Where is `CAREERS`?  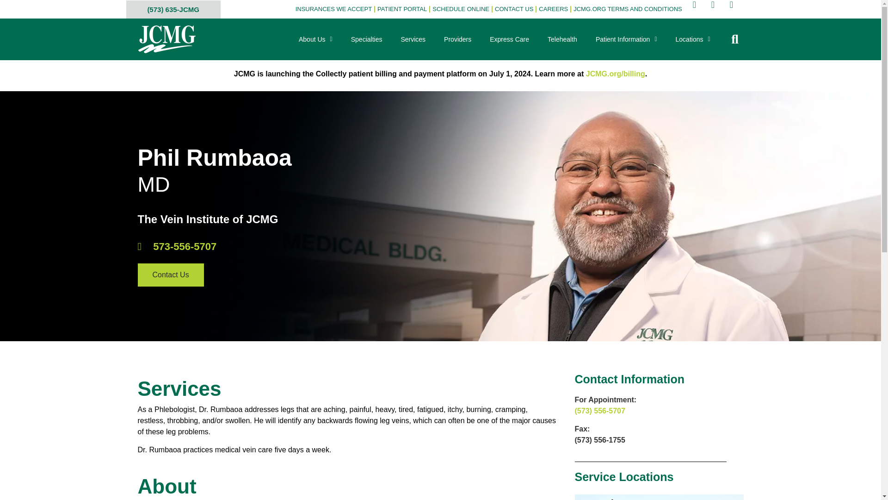
CAREERS is located at coordinates (553, 9).